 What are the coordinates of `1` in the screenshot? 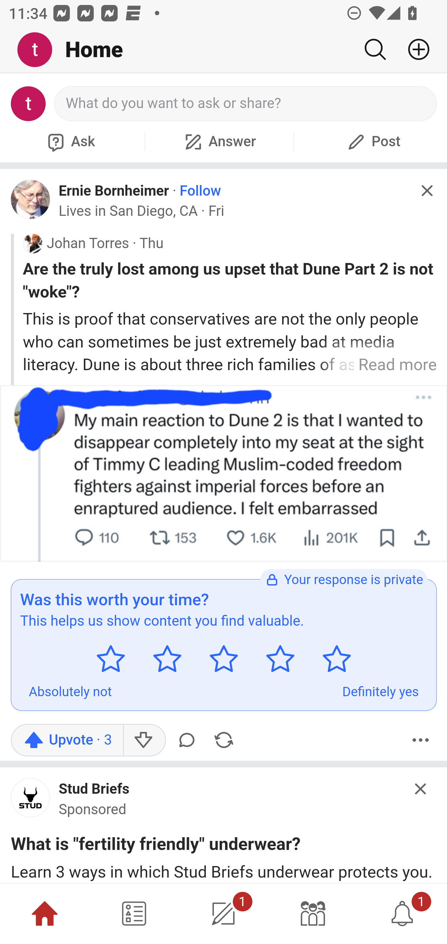 It's located at (402, 914).